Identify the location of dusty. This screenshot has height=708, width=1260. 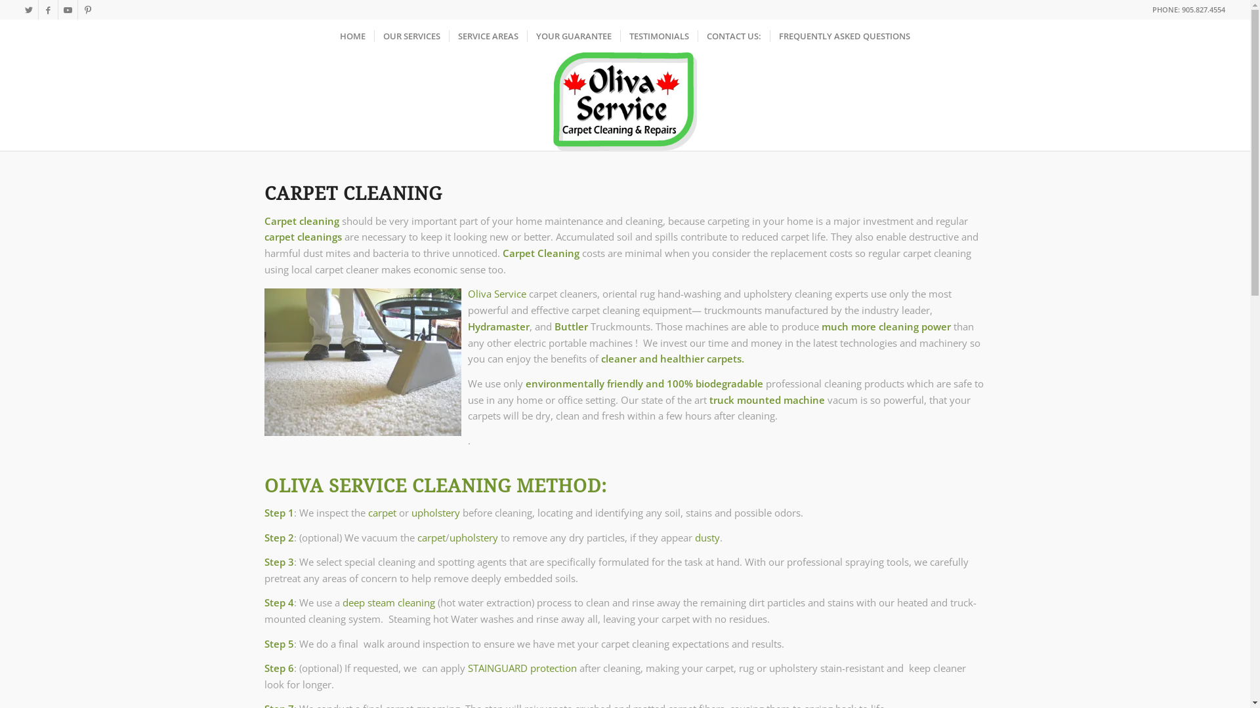
(707, 538).